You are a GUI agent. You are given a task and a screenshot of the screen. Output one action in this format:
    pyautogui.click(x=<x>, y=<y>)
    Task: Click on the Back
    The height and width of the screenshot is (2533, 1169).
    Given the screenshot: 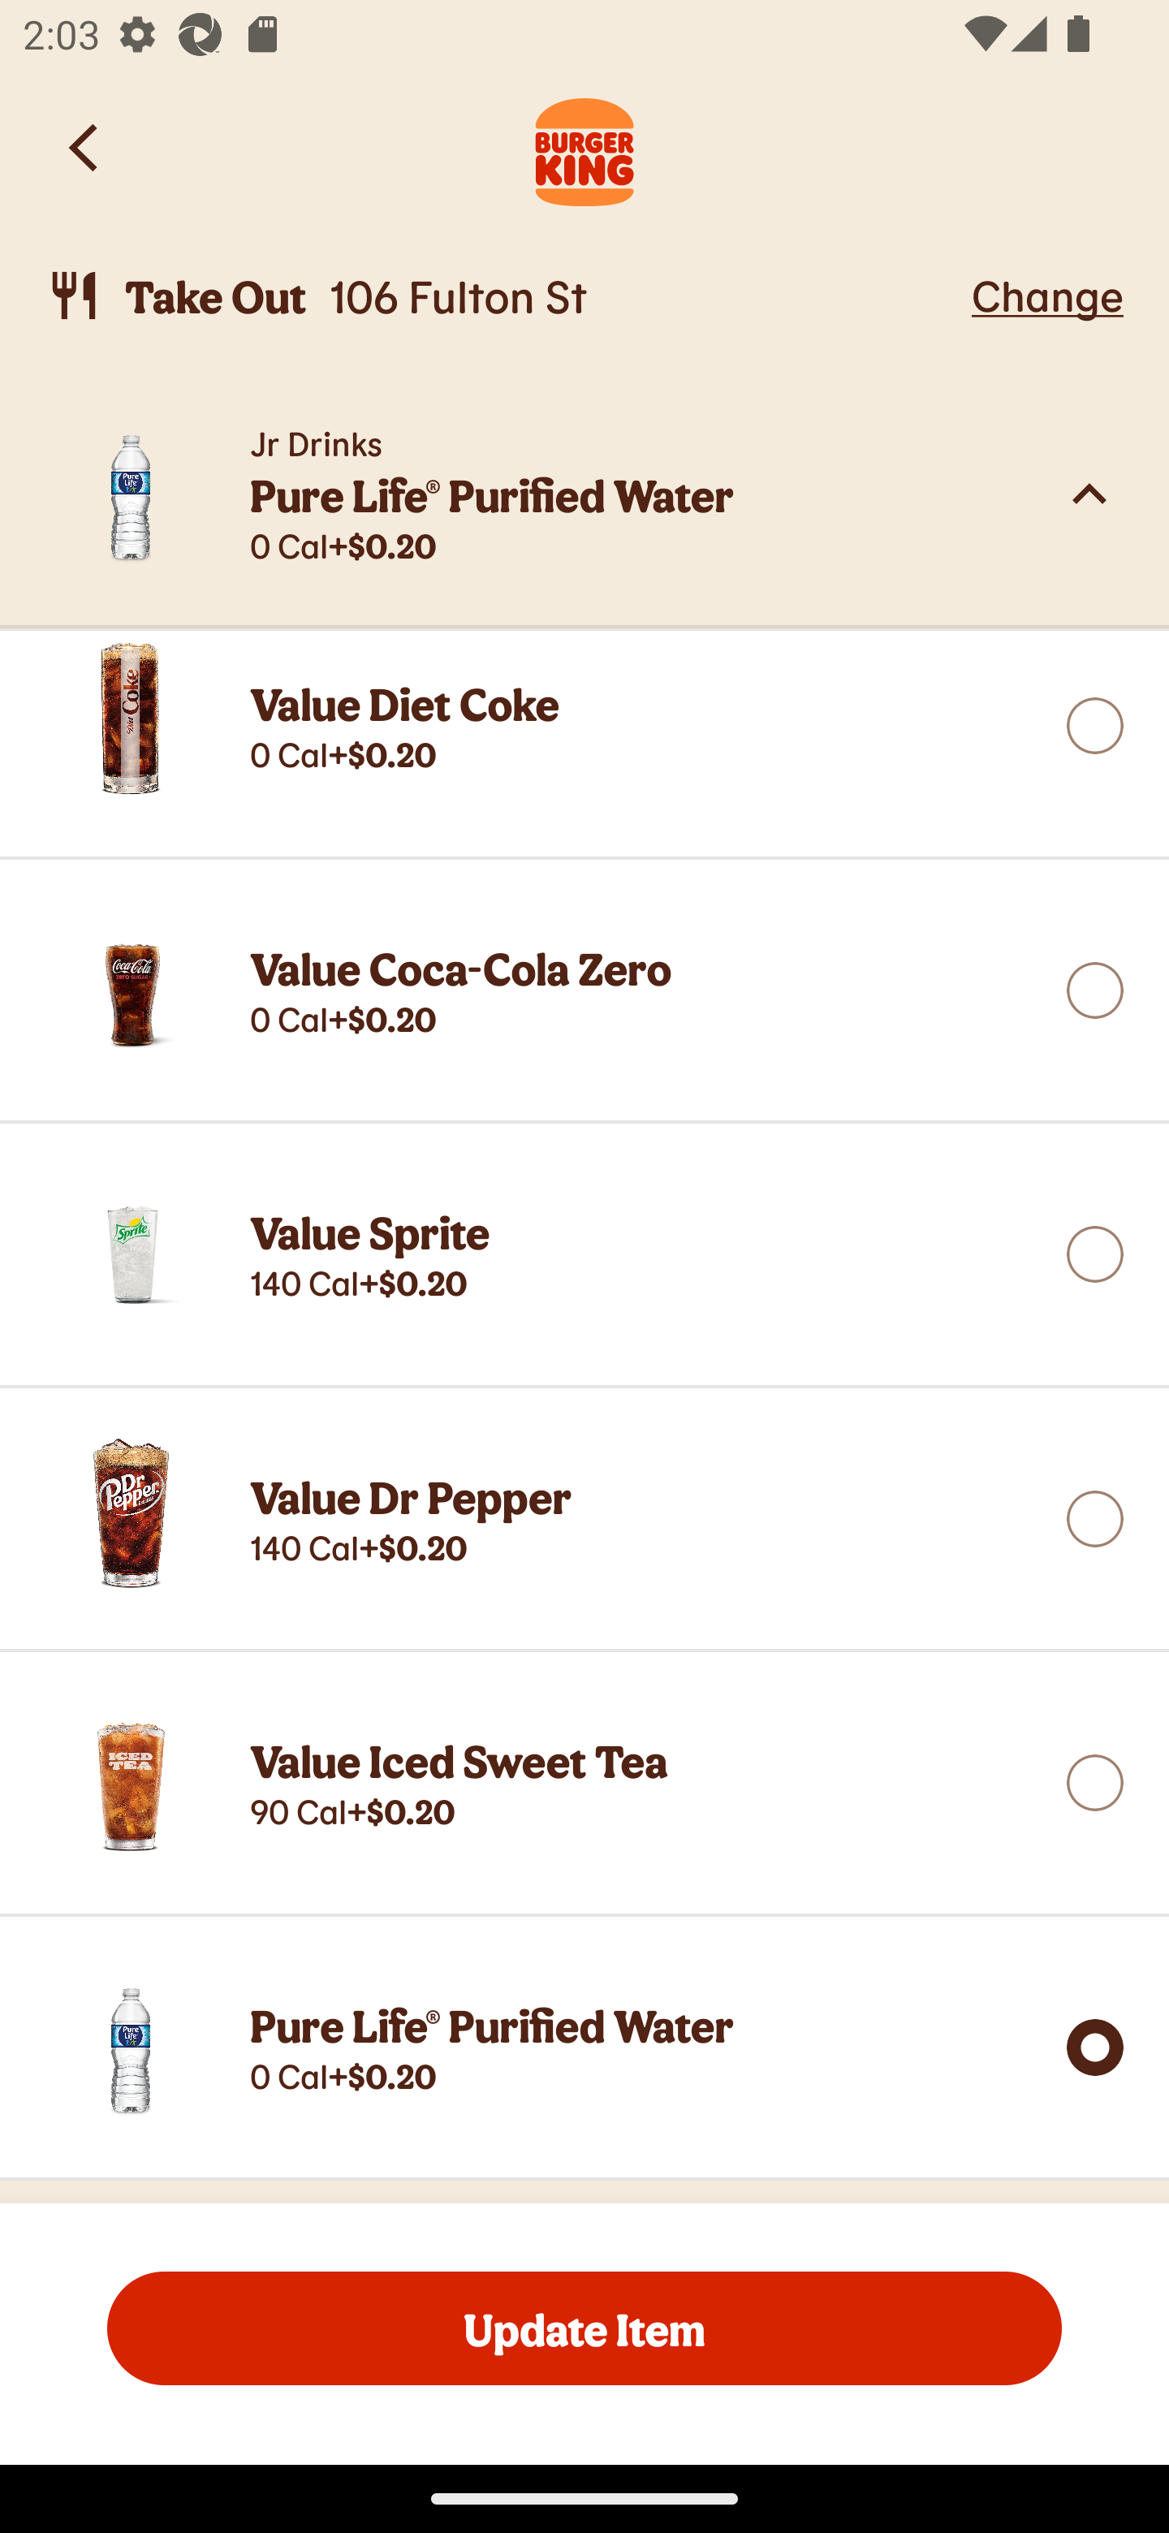 What is the action you would take?
    pyautogui.click(x=85, y=148)
    